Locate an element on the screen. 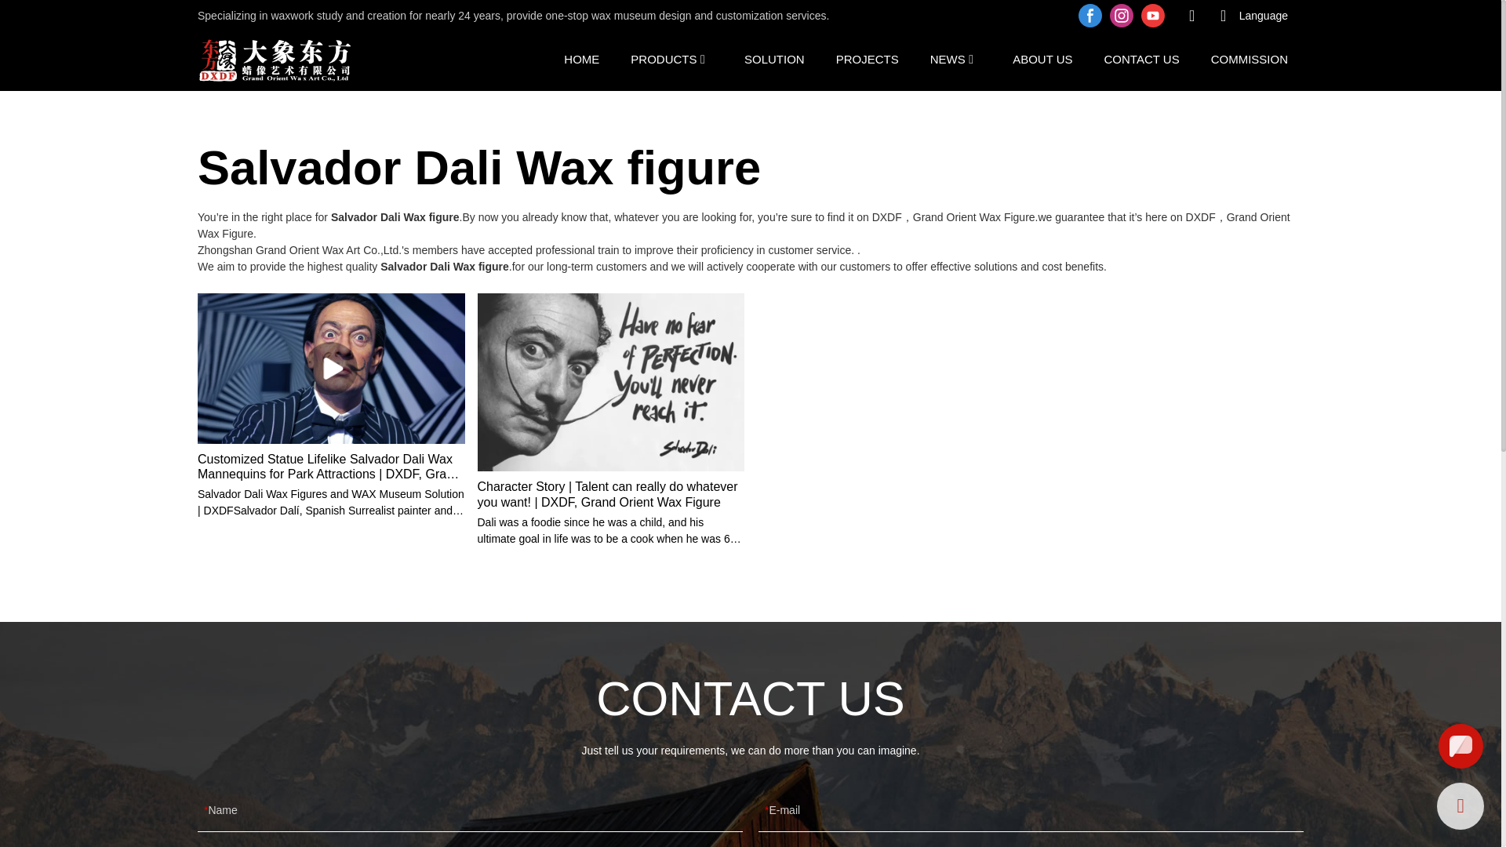 Image resolution: width=1506 pixels, height=847 pixels. instagram is located at coordinates (1121, 16).